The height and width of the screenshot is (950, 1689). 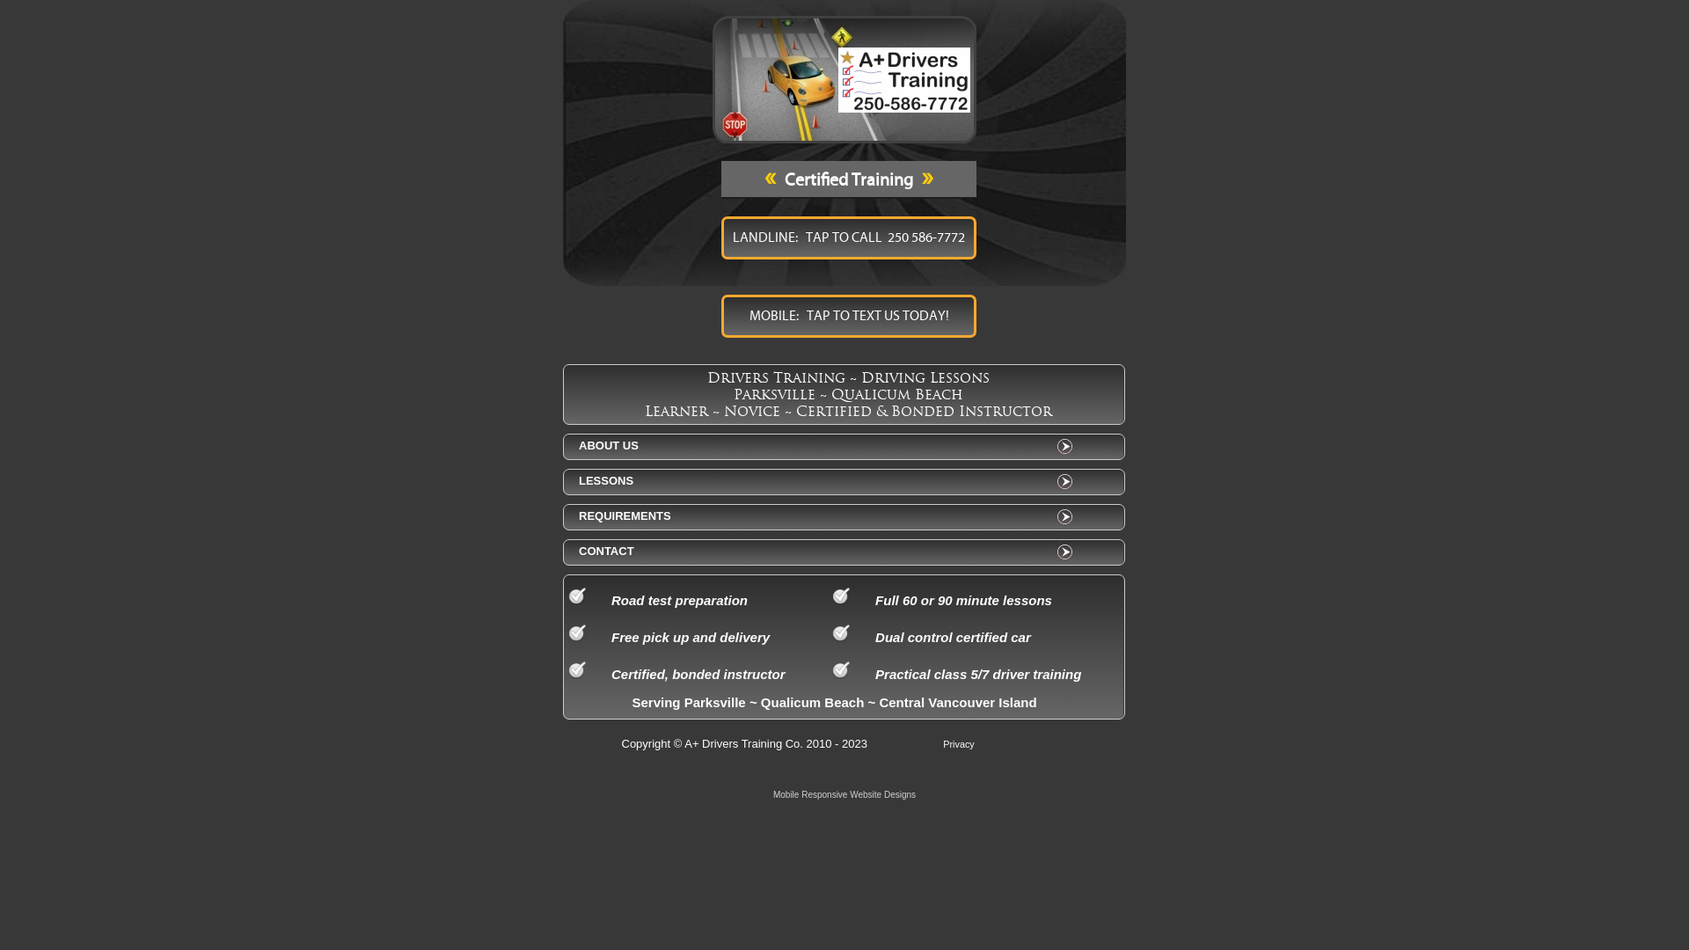 I want to click on LESSONS, so click(x=825, y=481).